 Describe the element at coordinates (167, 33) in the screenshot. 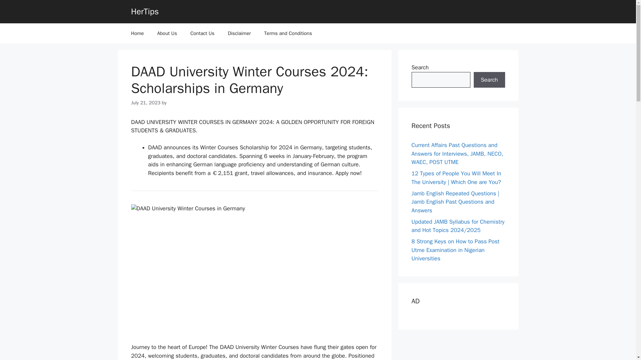

I see `About Us` at that location.